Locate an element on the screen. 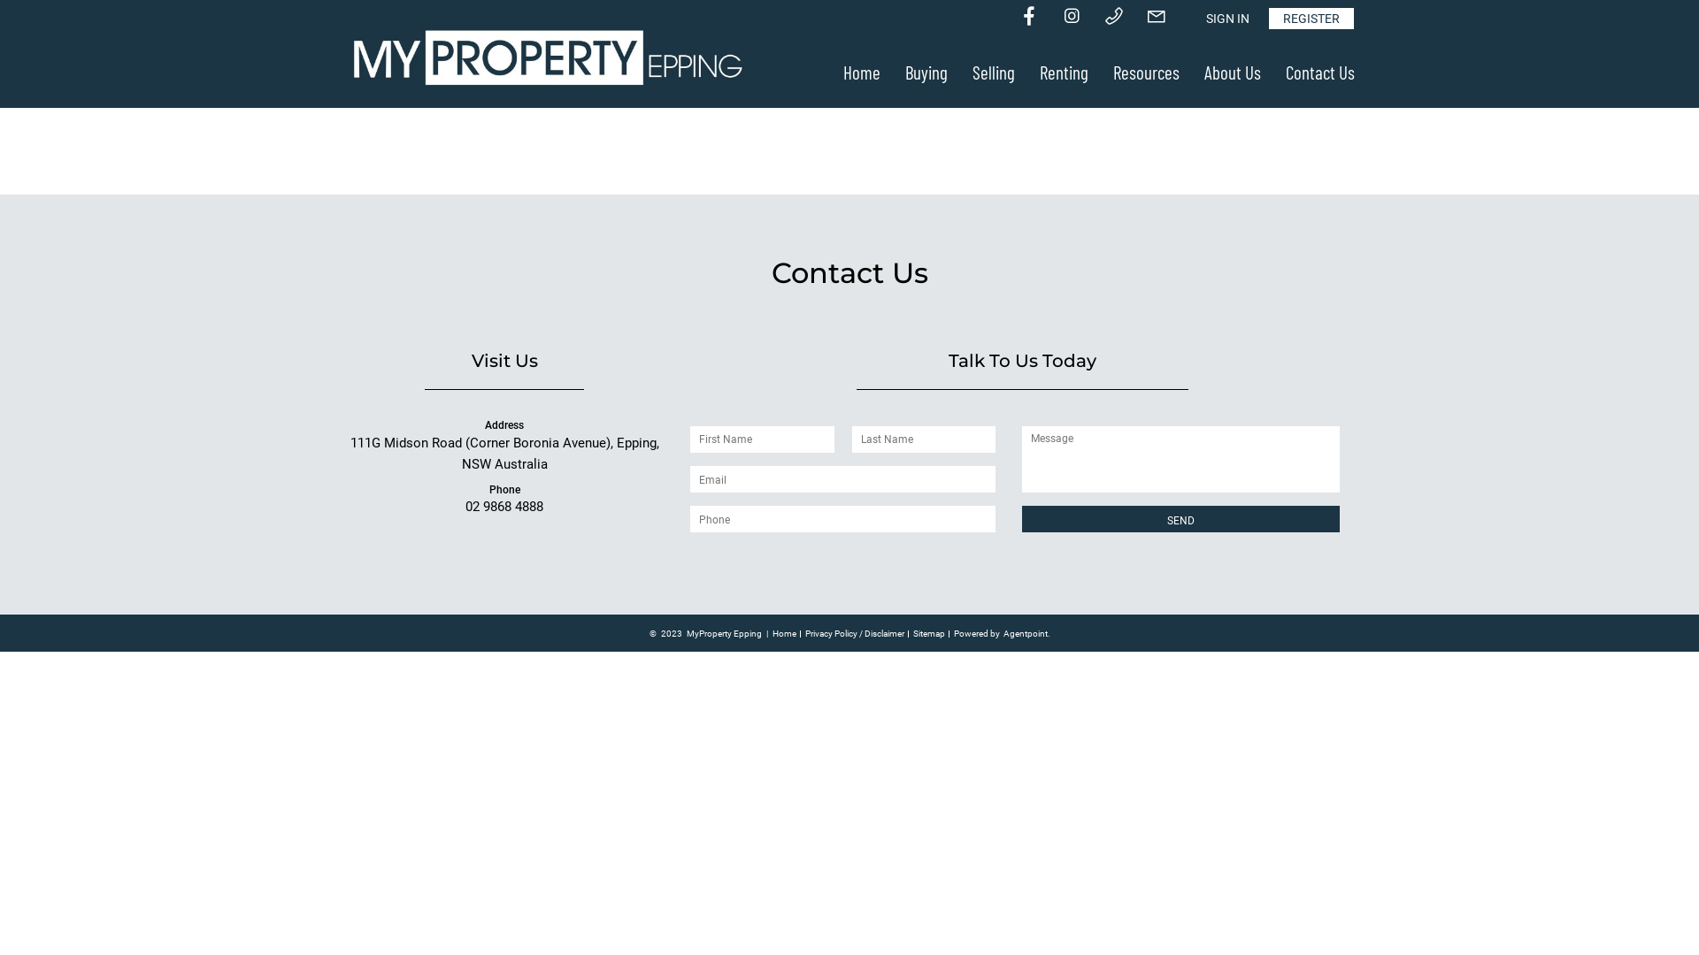  About Us is located at coordinates (1233, 73).